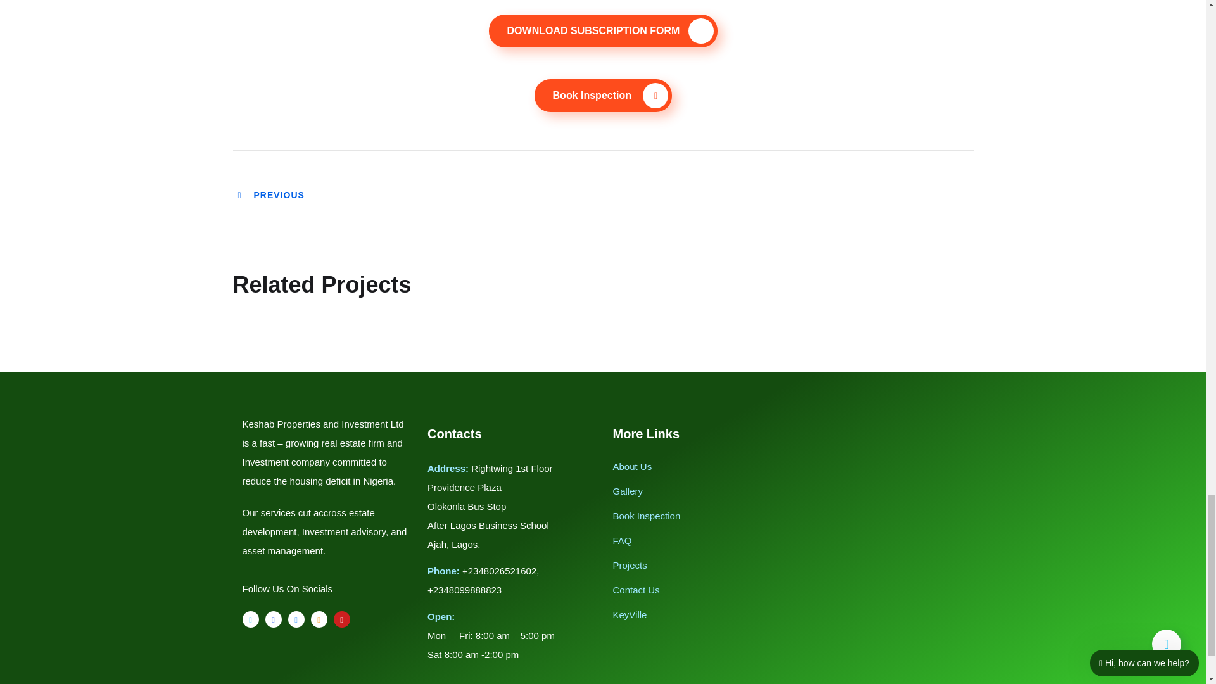  I want to click on DOWNLOAD SUBSCRIPTION FORM, so click(603, 30).